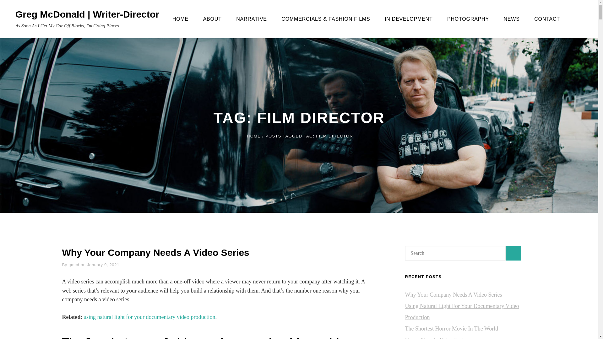  I want to click on HOME, so click(253, 136).